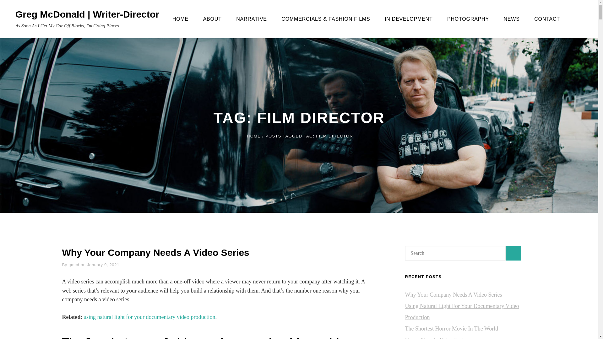  I want to click on HOME, so click(253, 136).